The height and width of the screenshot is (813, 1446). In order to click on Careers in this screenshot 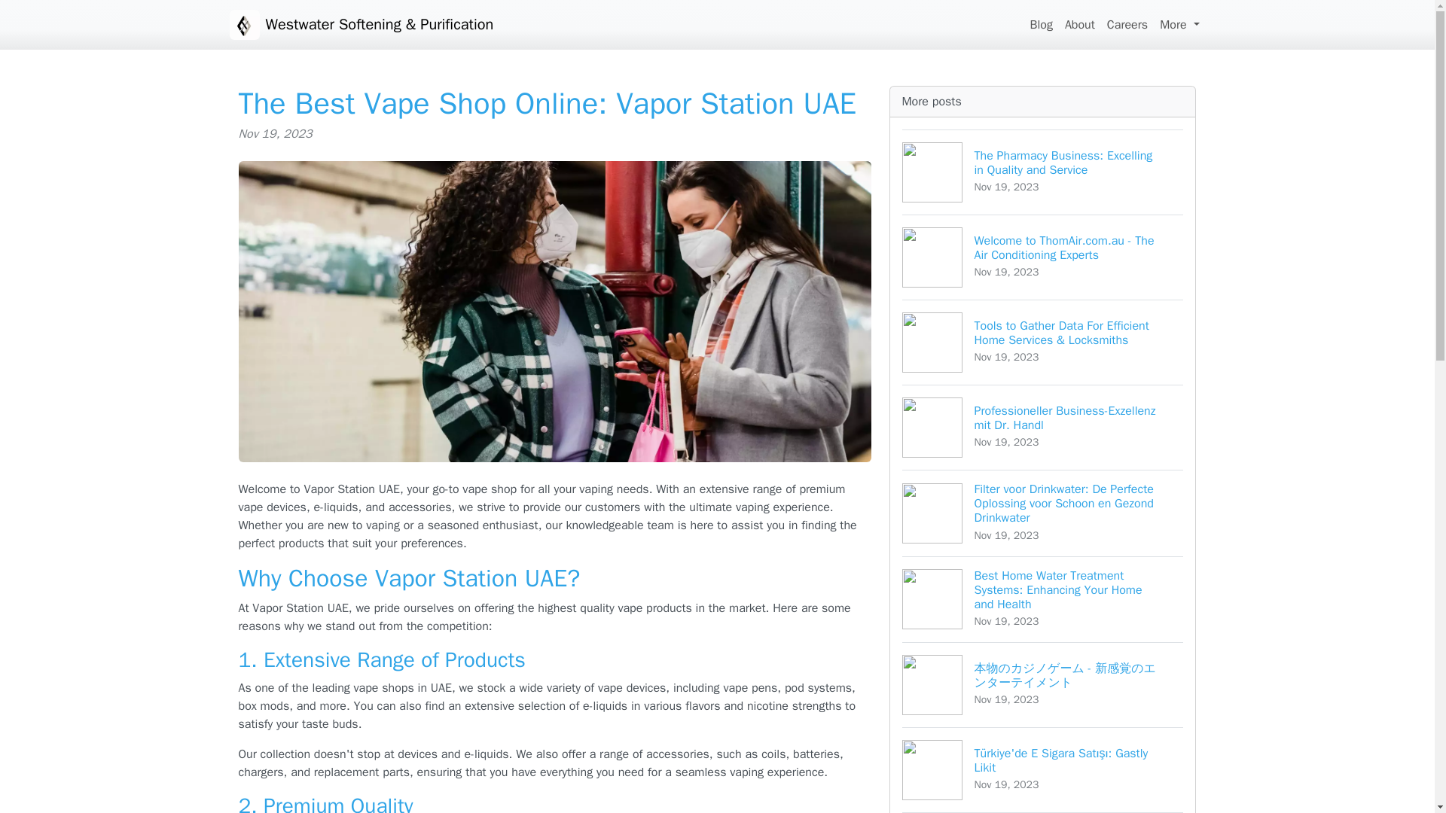, I will do `click(1127, 24)`.